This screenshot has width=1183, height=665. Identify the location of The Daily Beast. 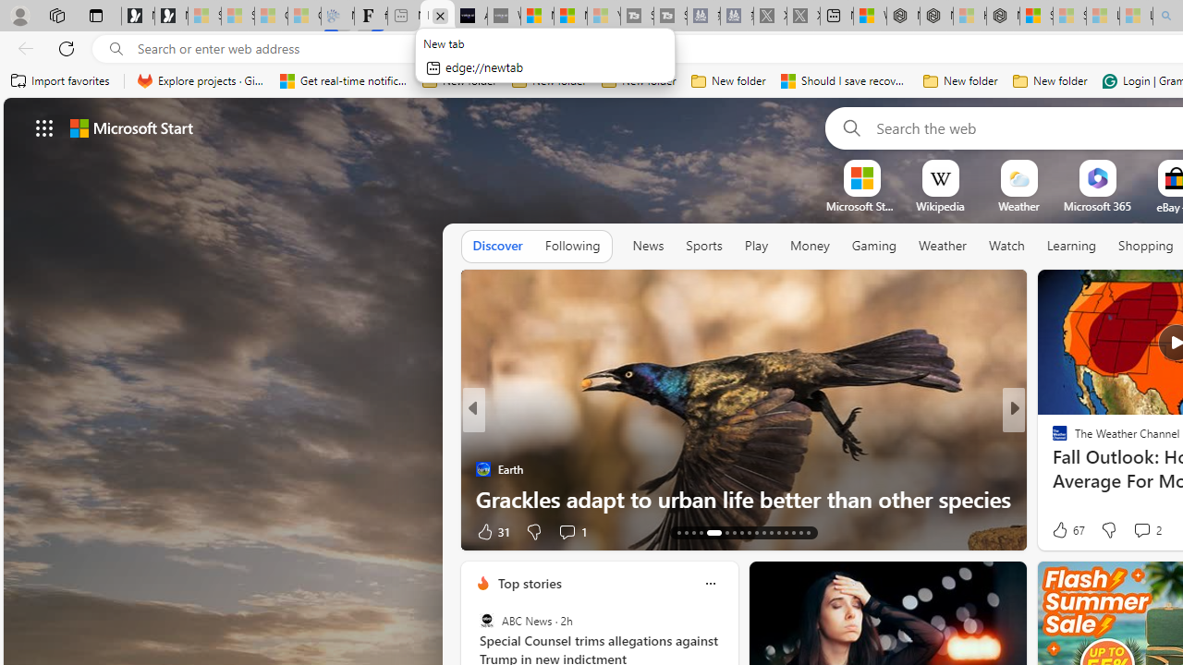
(1052, 440).